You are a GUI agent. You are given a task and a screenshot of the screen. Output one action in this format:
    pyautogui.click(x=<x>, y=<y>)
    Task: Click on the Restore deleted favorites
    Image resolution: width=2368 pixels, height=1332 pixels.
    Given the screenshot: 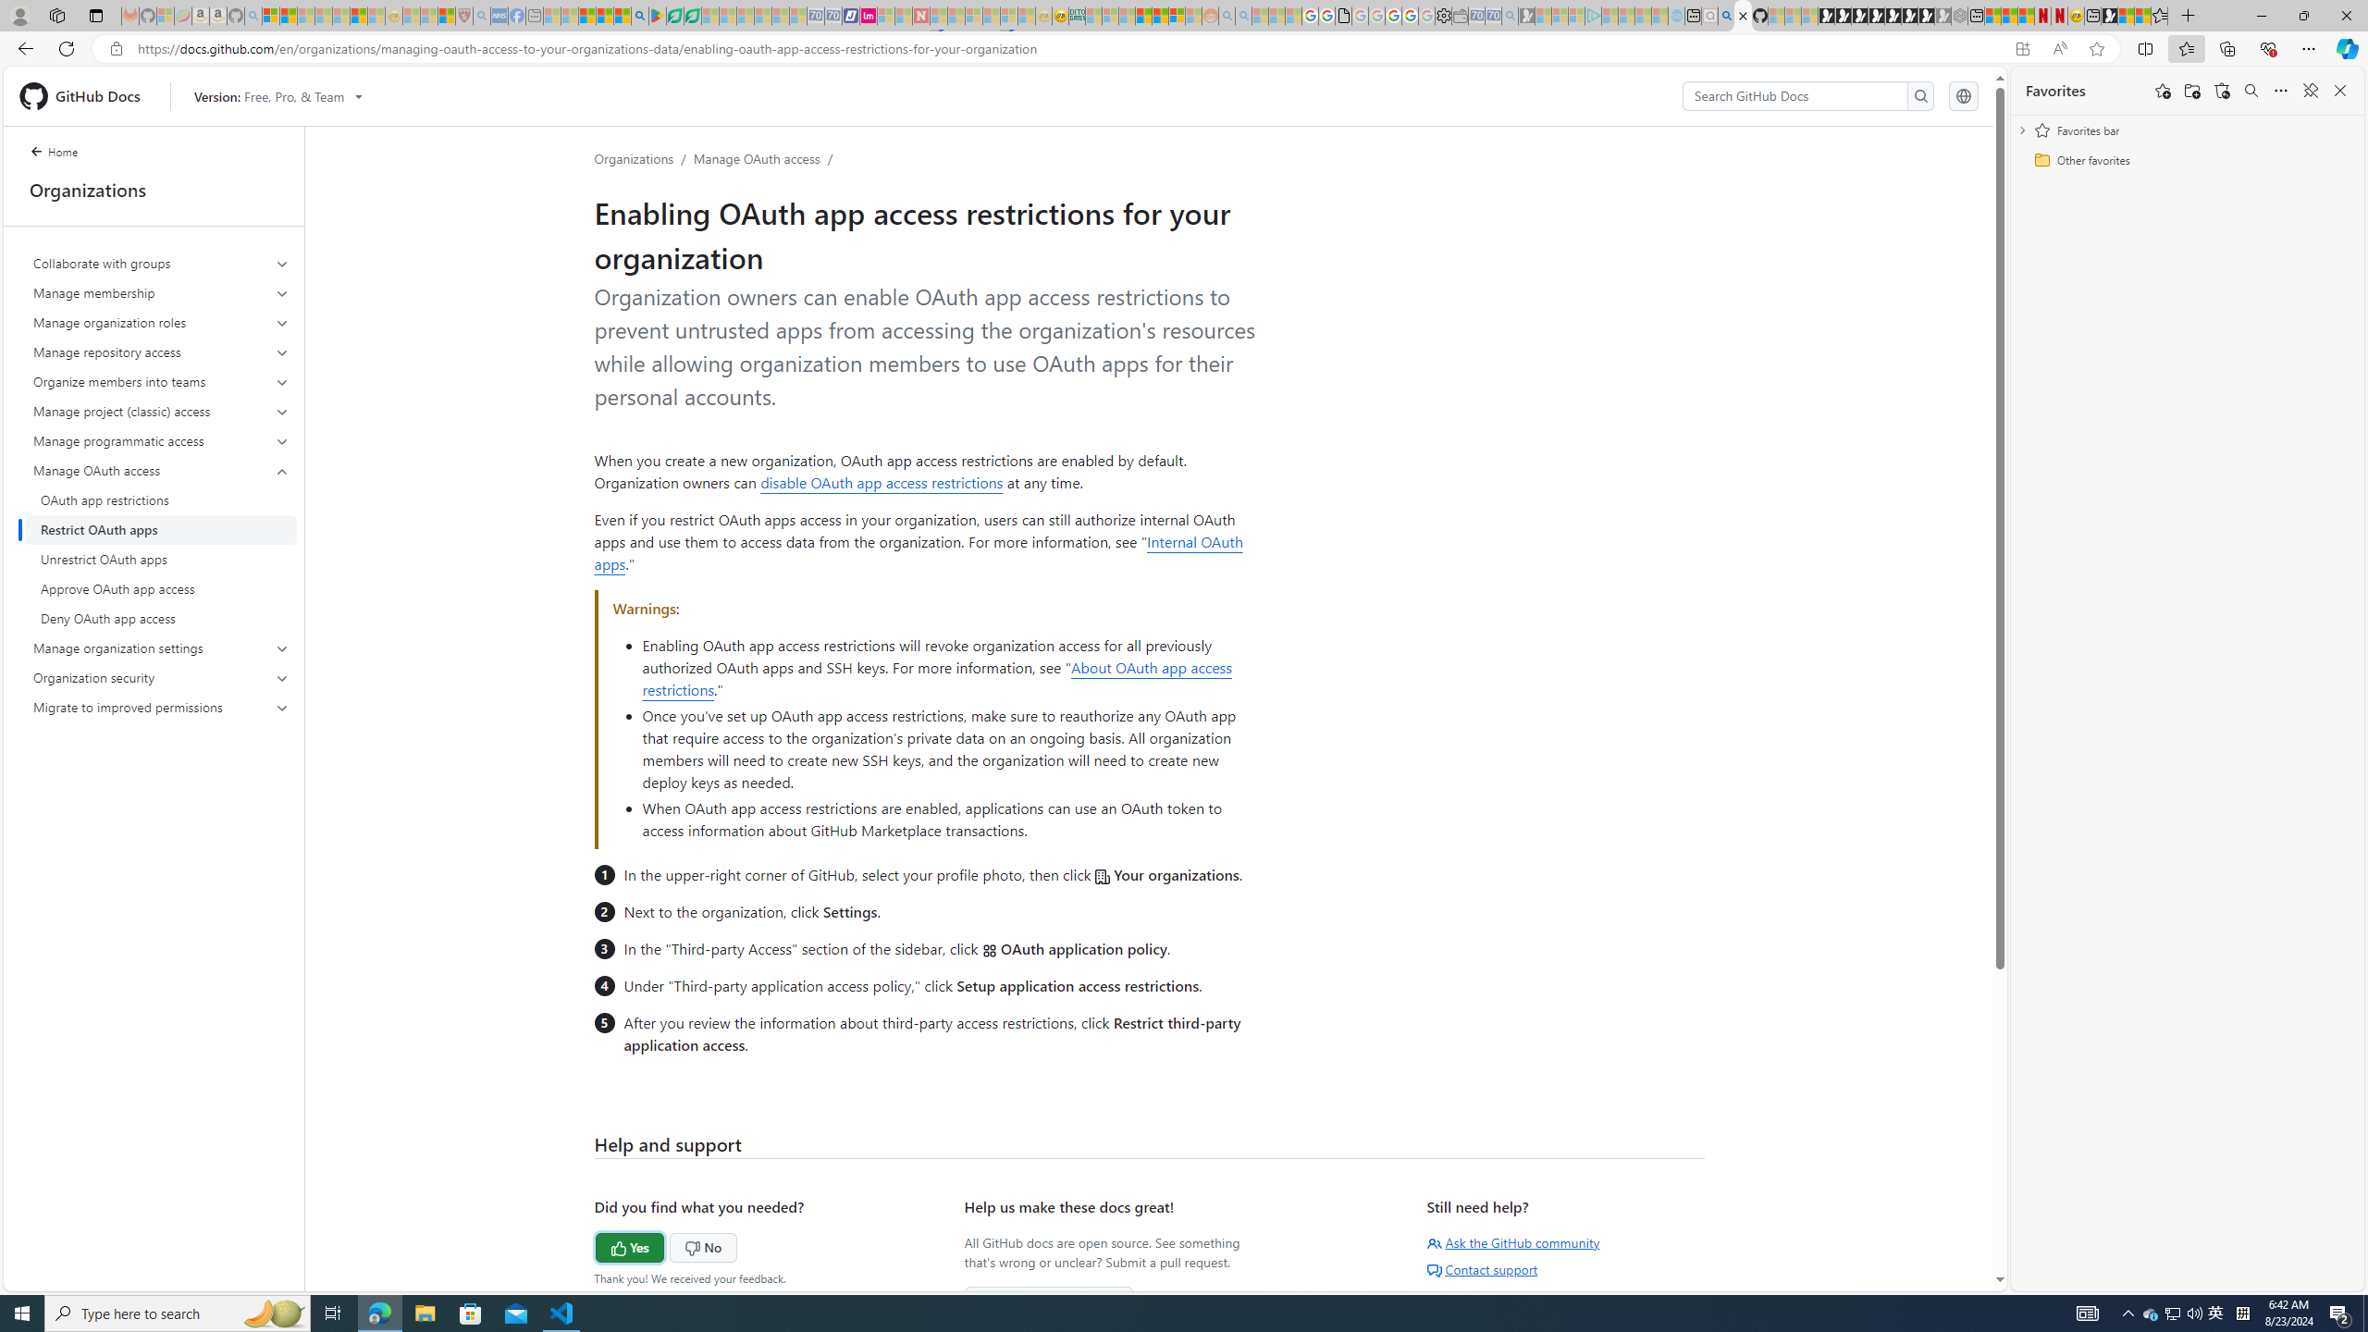 What is the action you would take?
    pyautogui.click(x=2222, y=91)
    